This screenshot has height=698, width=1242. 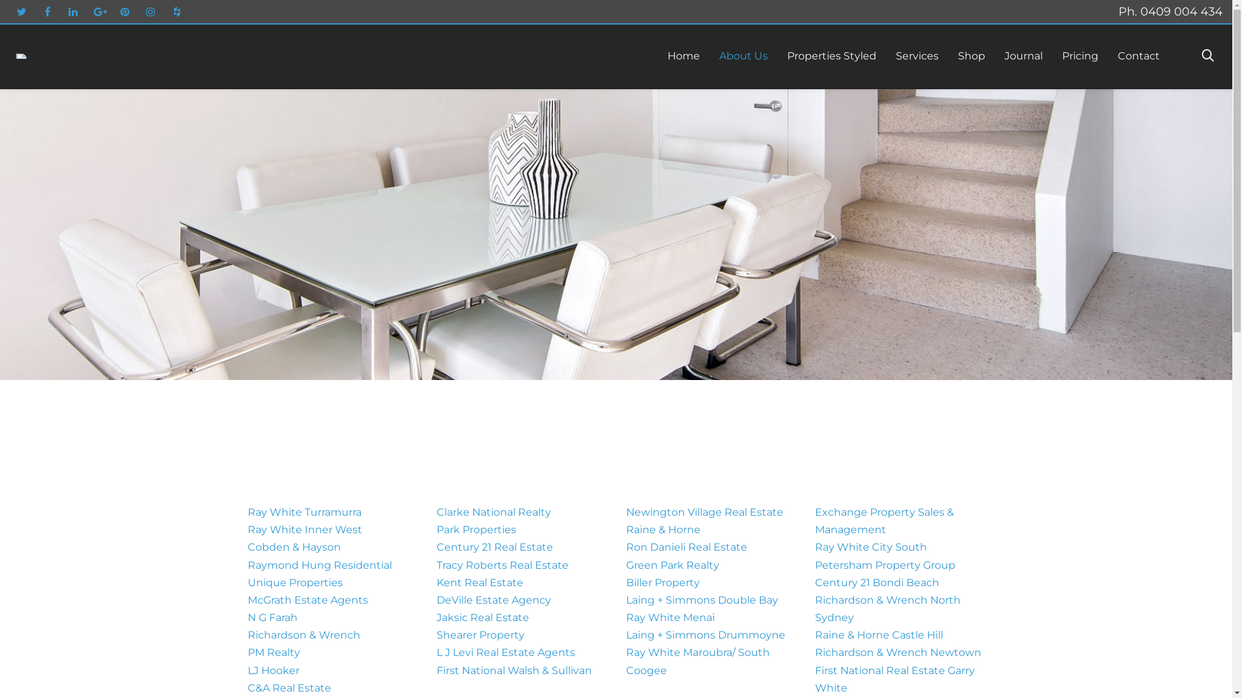 I want to click on Green Park Realty, so click(x=673, y=564).